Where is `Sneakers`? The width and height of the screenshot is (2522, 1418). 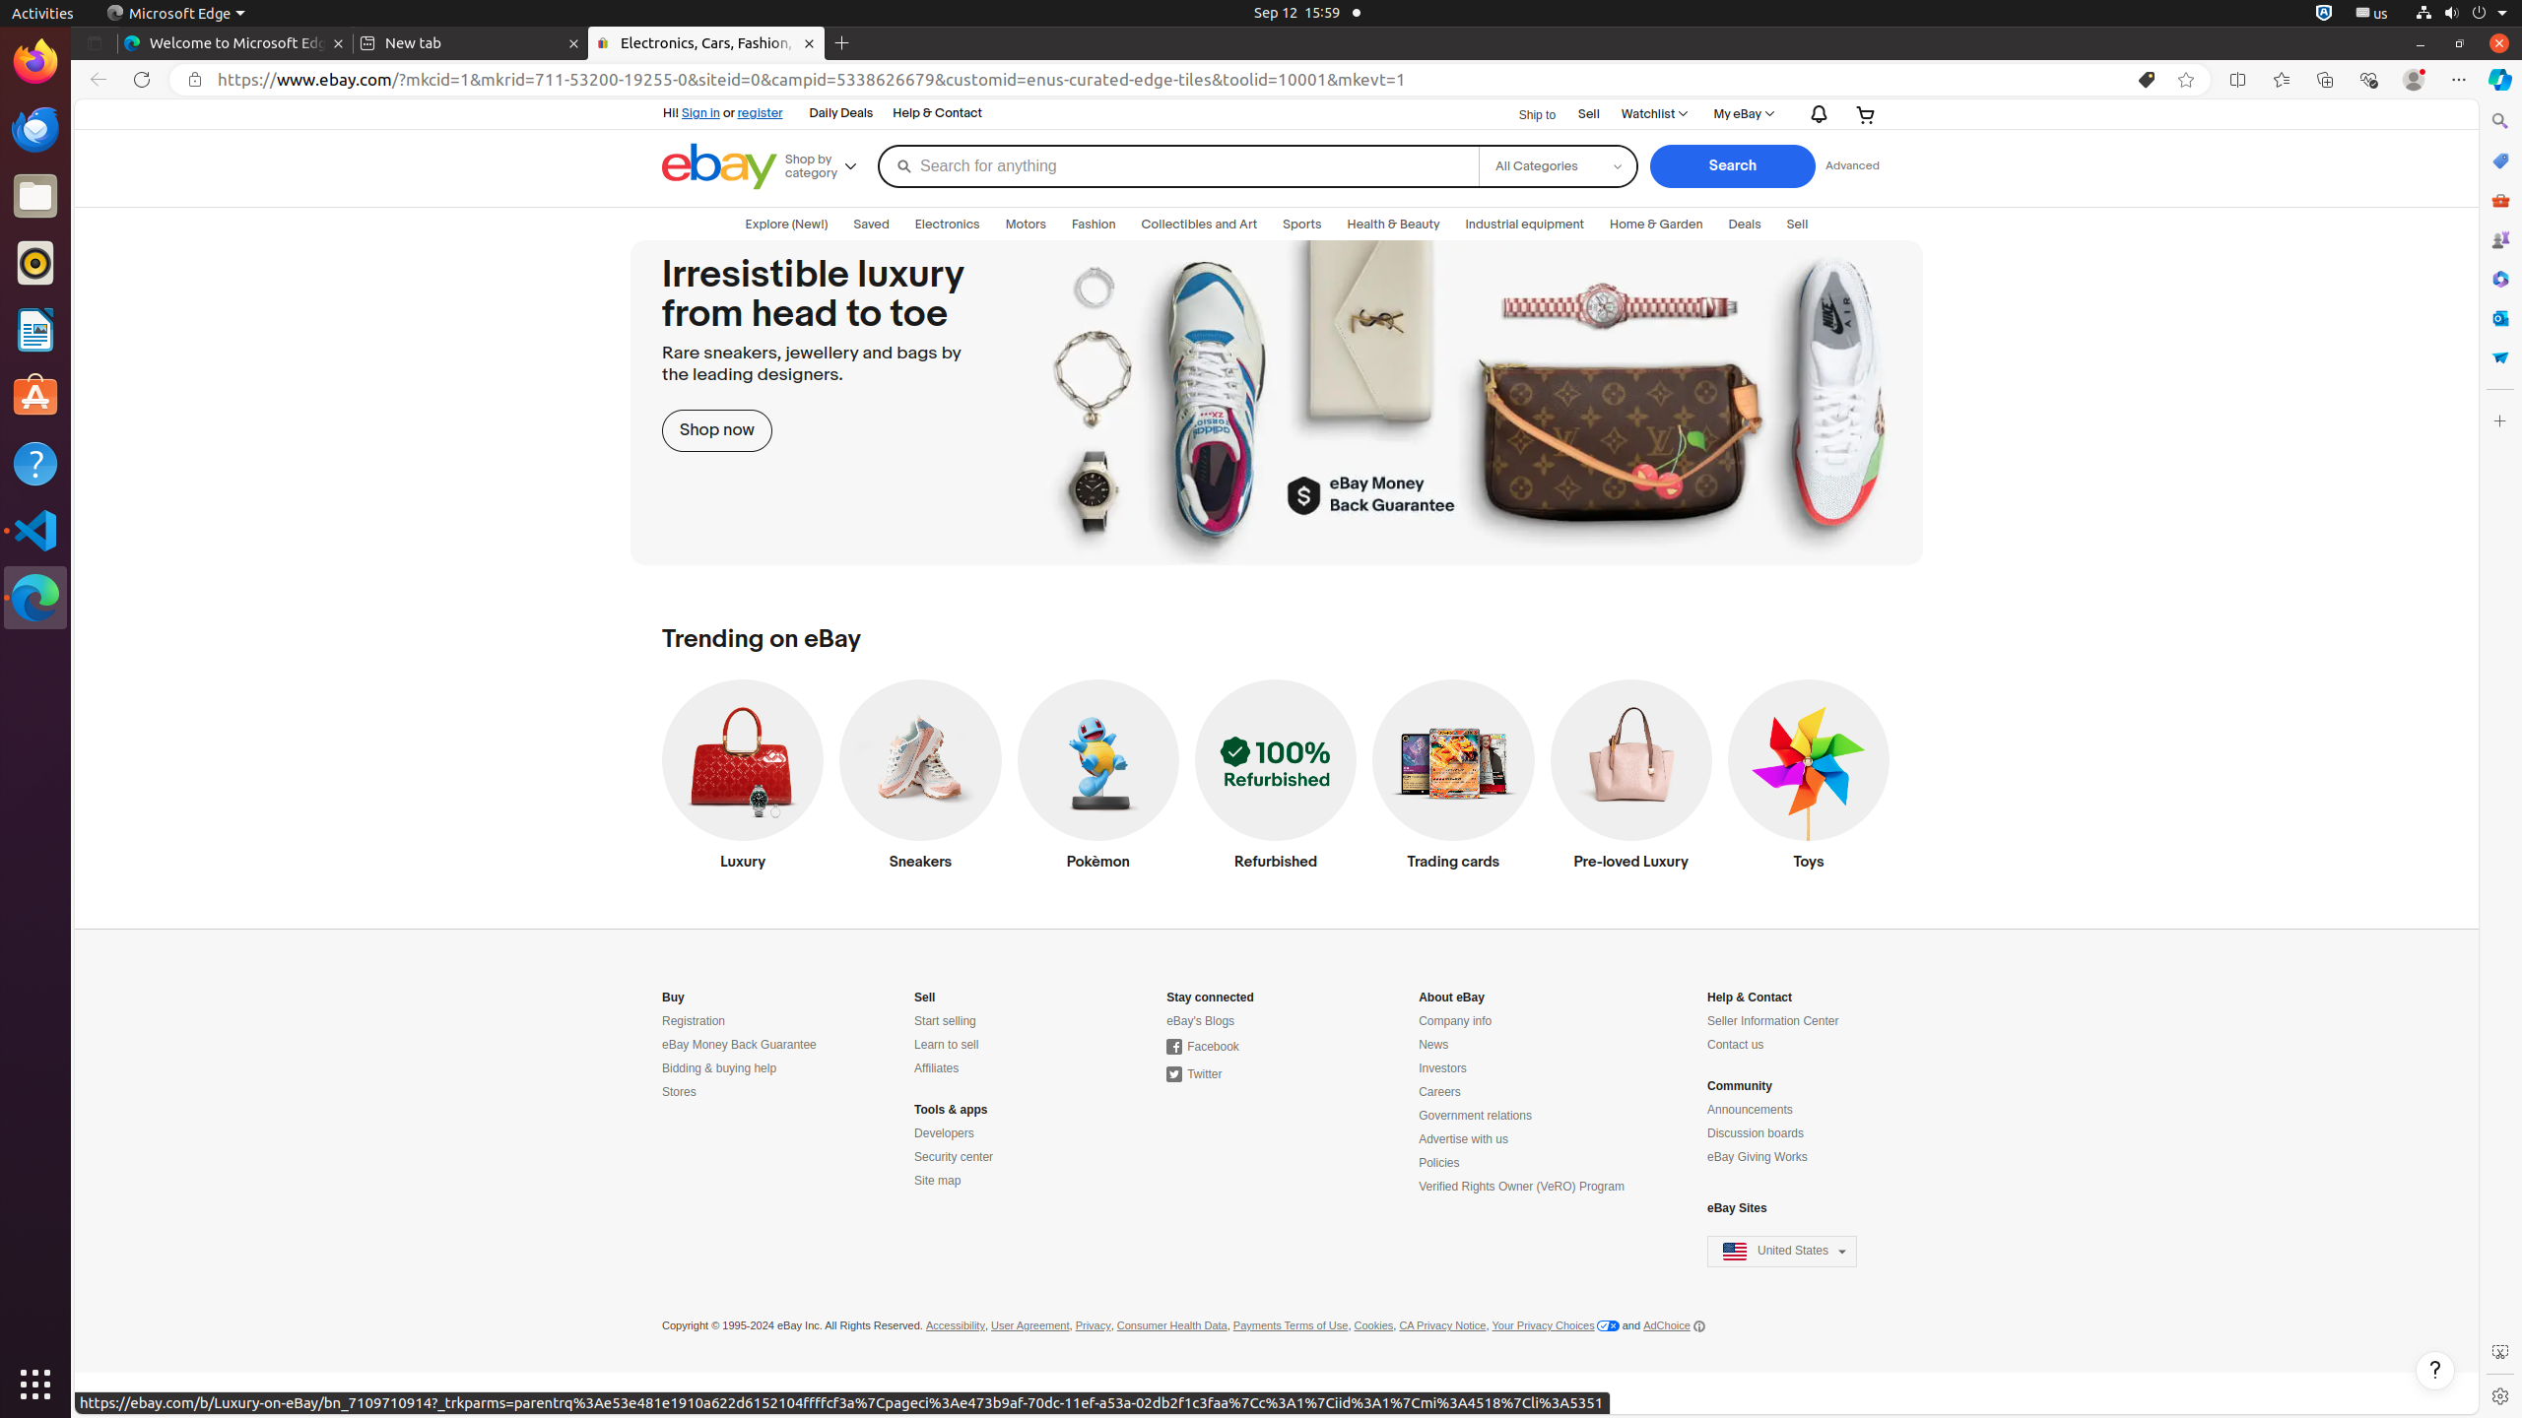 Sneakers is located at coordinates (920, 780).